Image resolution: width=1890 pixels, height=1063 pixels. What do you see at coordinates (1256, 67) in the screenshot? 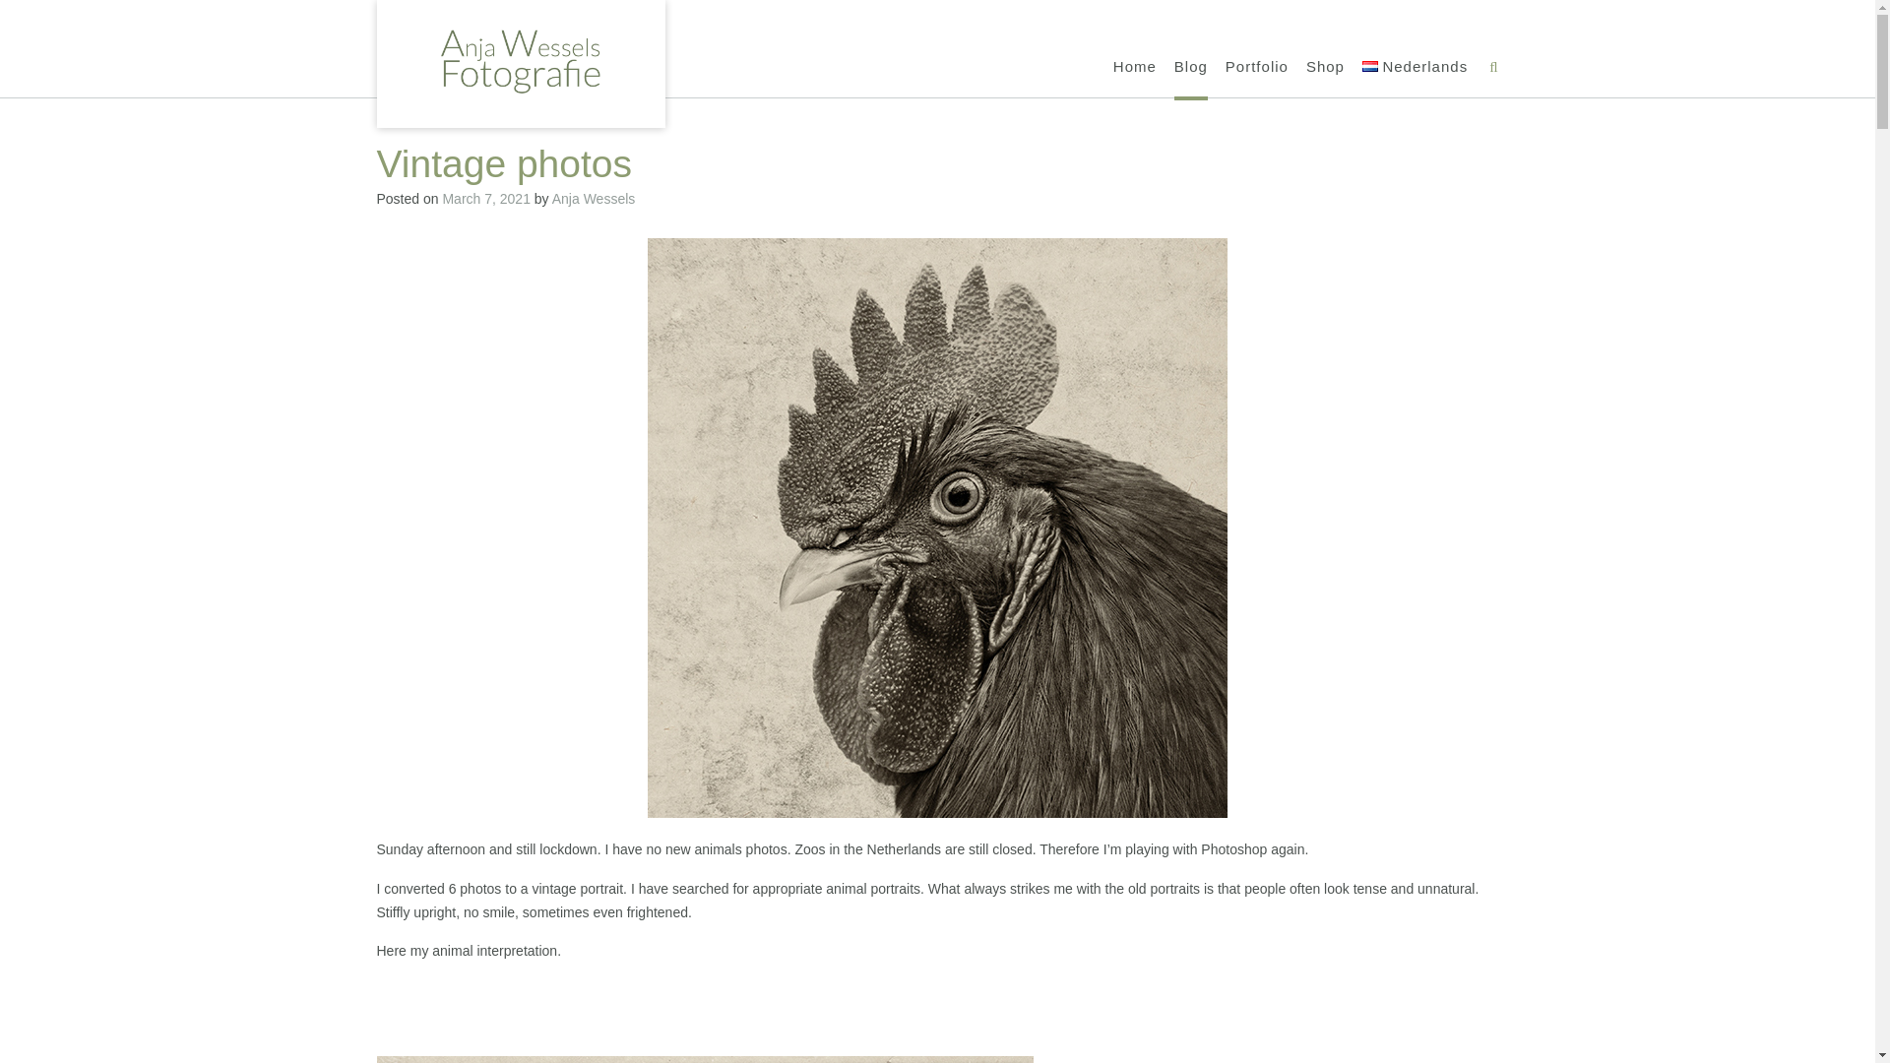
I see `Portfolio` at bounding box center [1256, 67].